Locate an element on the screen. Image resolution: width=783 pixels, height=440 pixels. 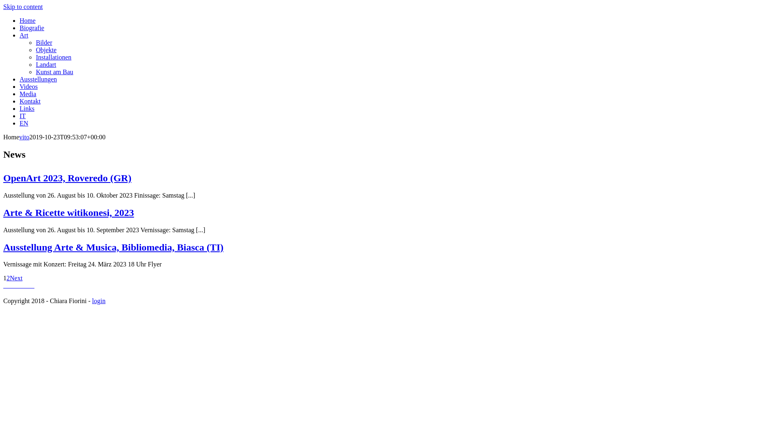
Bilder is located at coordinates (44, 42).